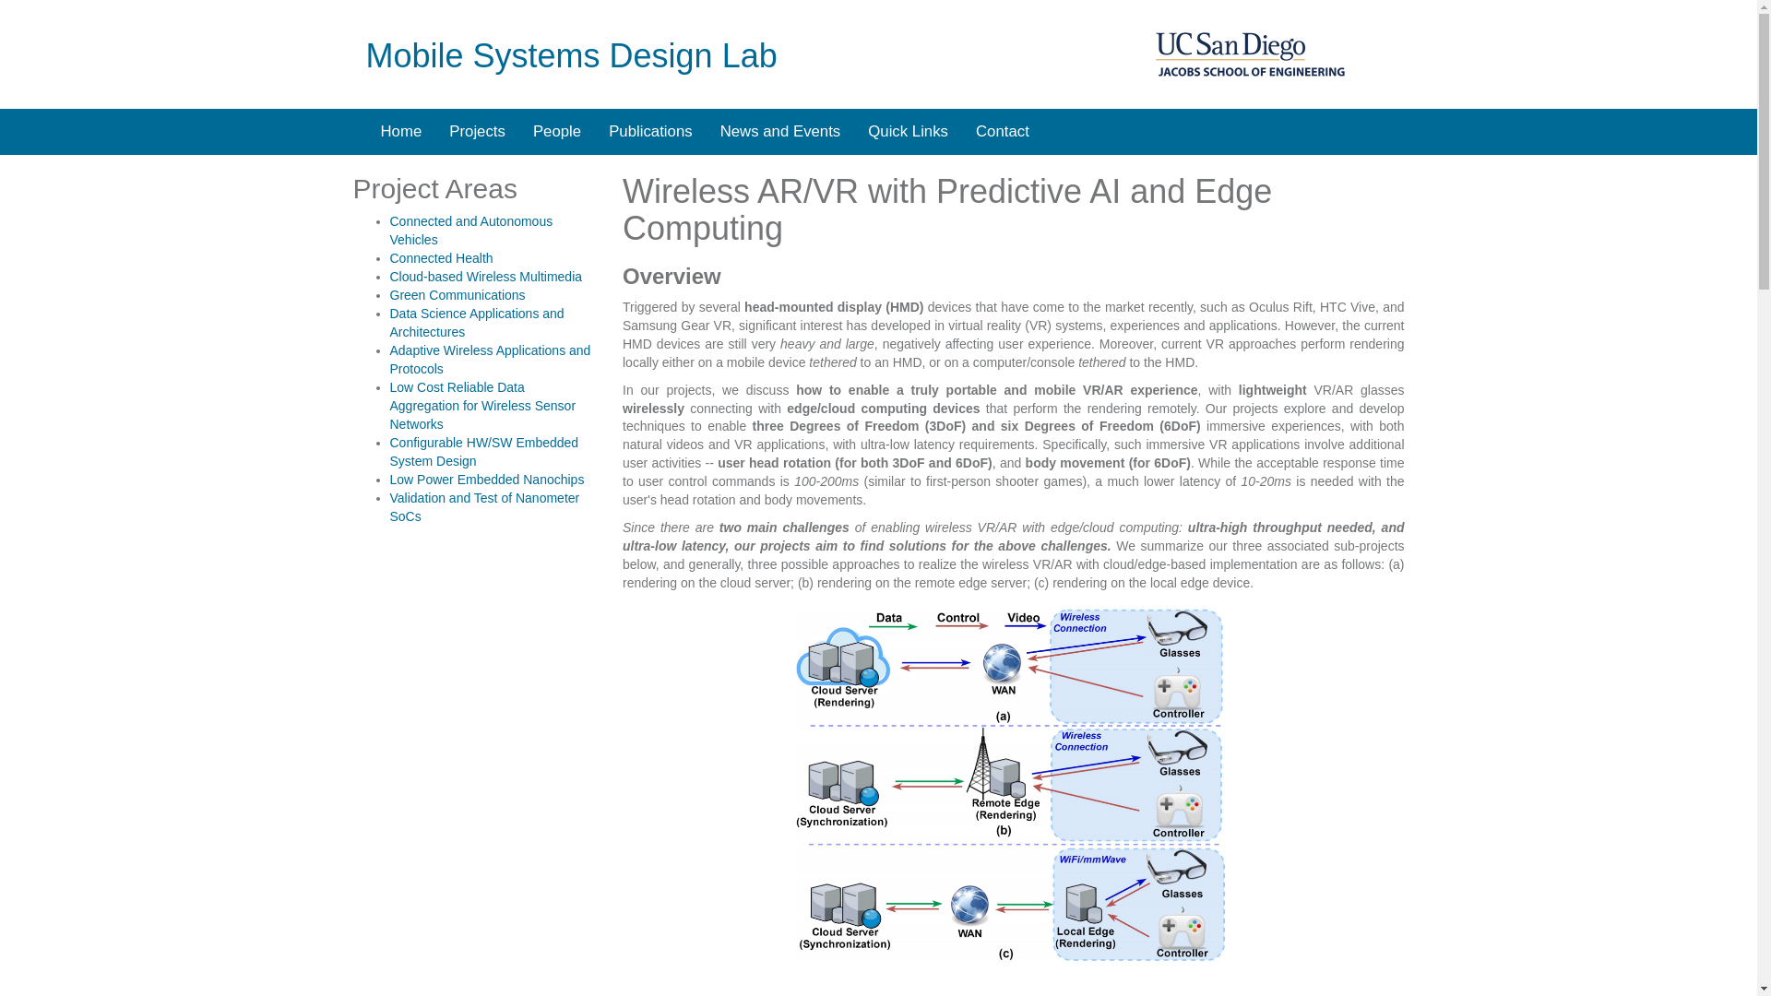  I want to click on People, so click(557, 131).